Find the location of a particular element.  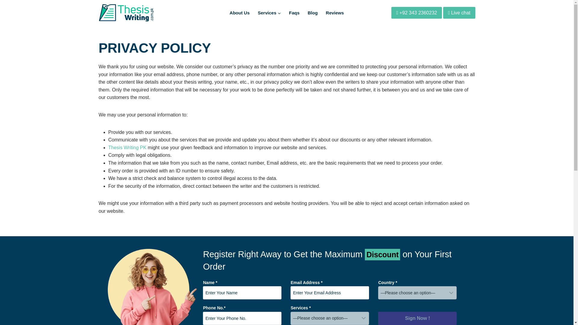

Services is located at coordinates (269, 13).